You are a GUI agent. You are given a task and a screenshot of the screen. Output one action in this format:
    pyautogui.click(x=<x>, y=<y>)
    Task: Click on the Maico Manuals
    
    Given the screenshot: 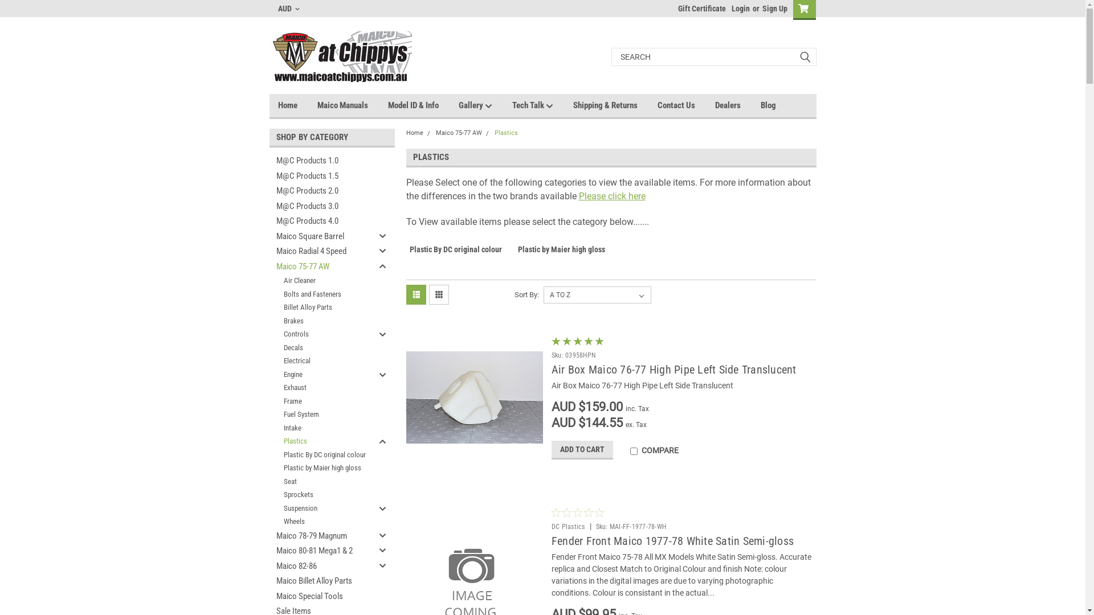 What is the action you would take?
    pyautogui.click(x=352, y=105)
    